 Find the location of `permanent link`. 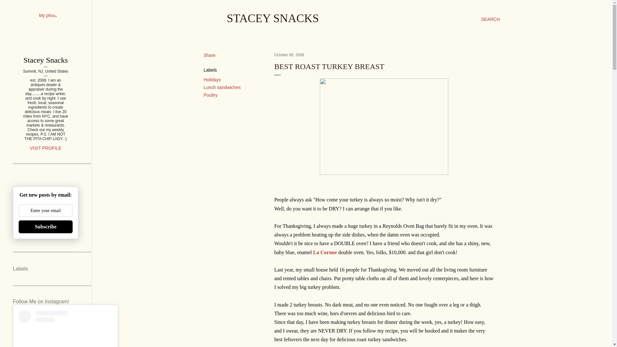

permanent link is located at coordinates (289, 55).